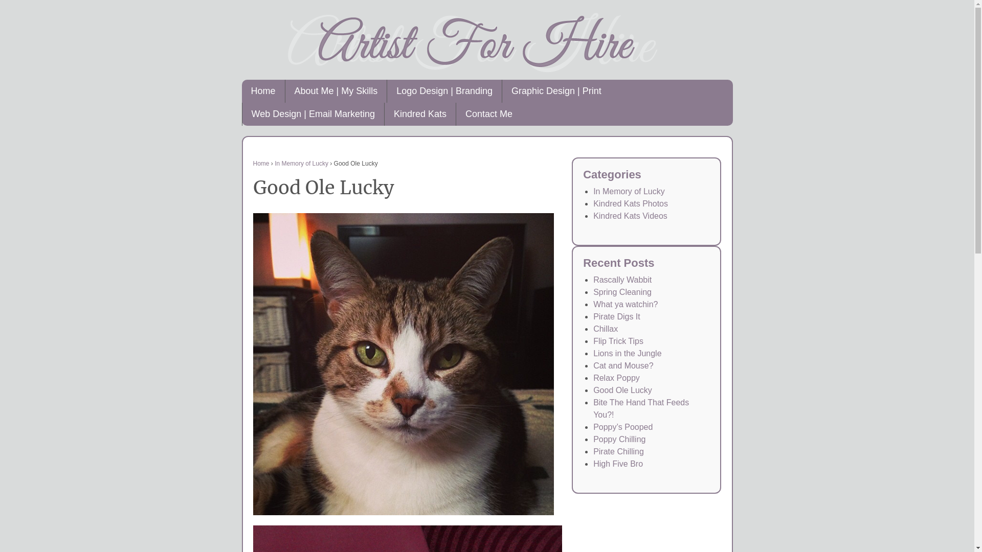  What do you see at coordinates (606, 329) in the screenshot?
I see `Chillax` at bounding box center [606, 329].